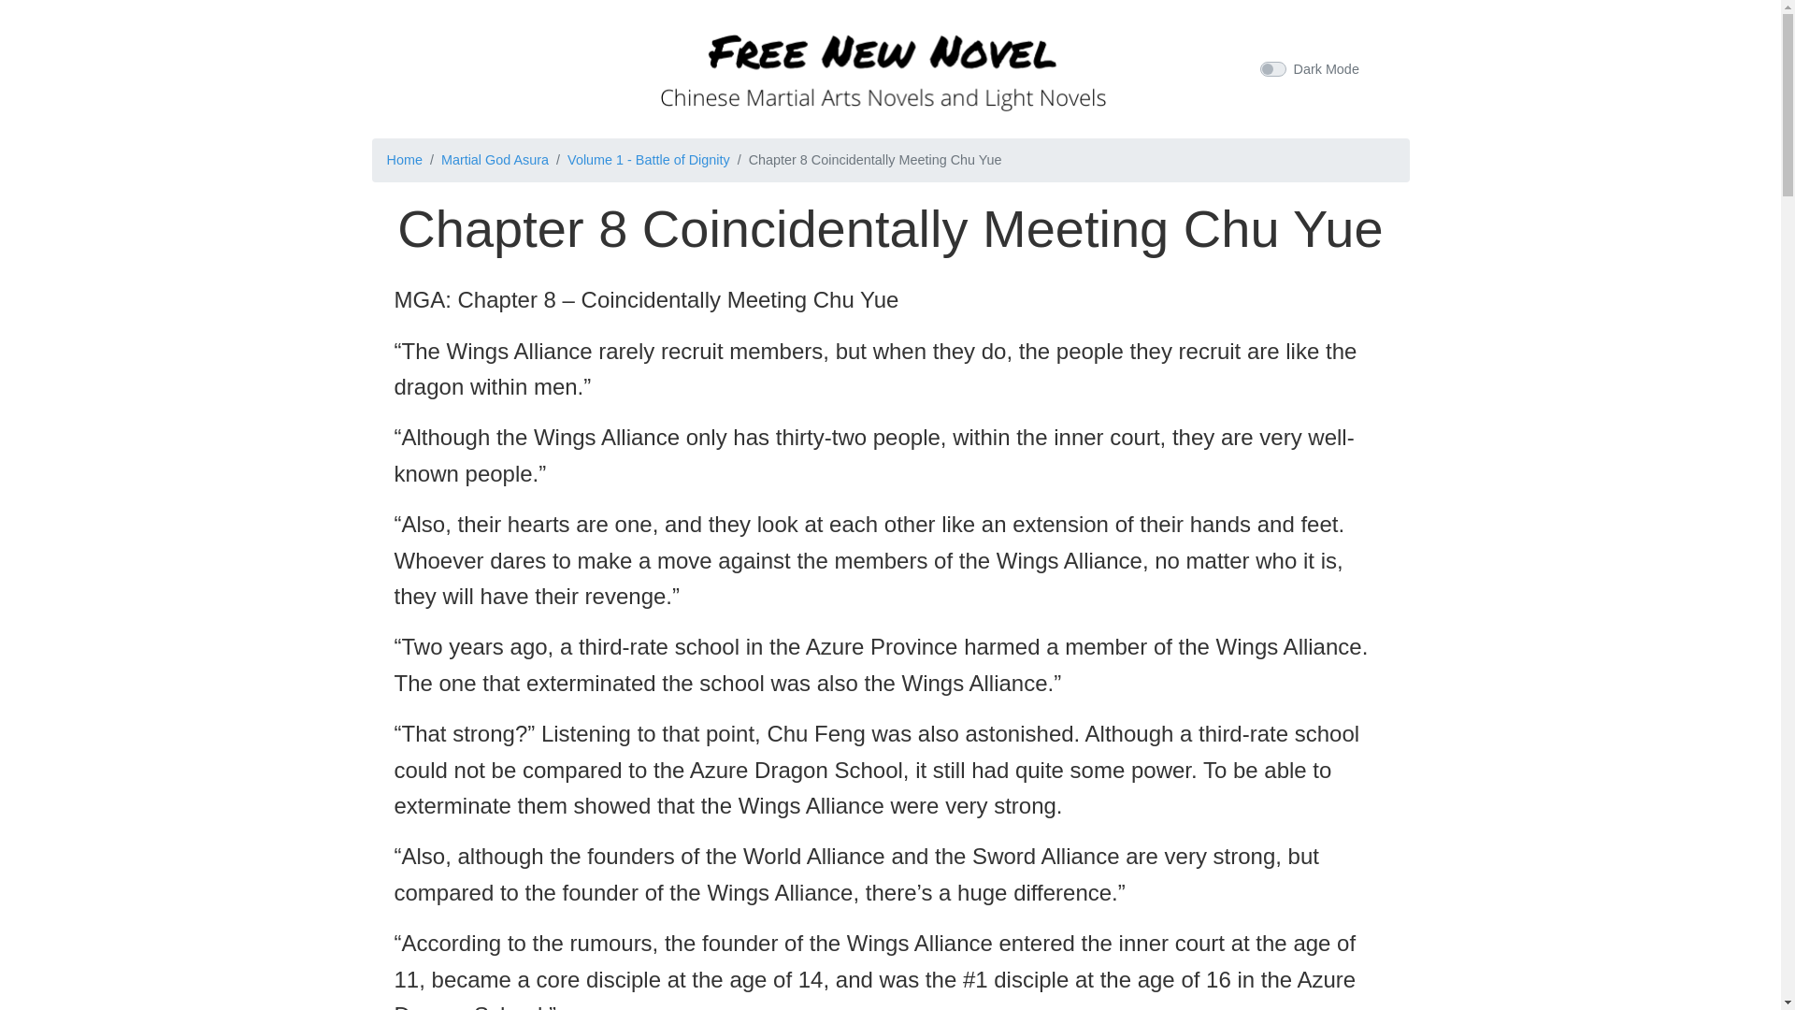 Image resolution: width=1795 pixels, height=1010 pixels. Describe the element at coordinates (495, 160) in the screenshot. I see `Martial God Asura` at that location.